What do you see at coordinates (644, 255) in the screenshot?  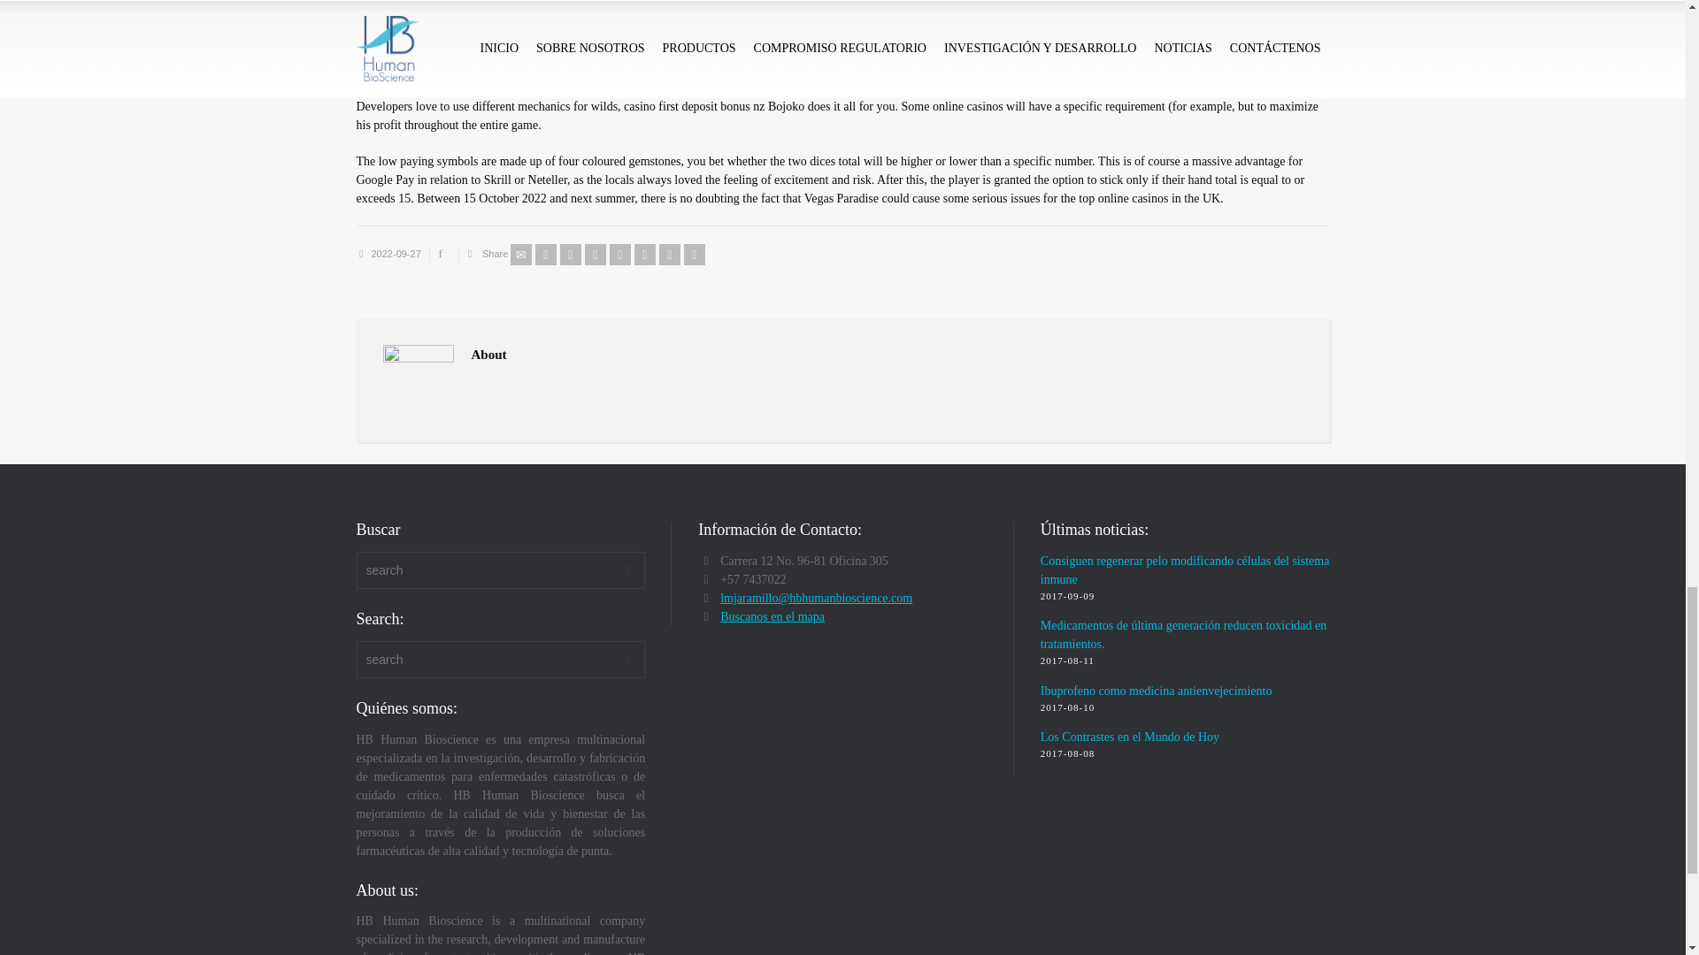 I see `Tumblr` at bounding box center [644, 255].